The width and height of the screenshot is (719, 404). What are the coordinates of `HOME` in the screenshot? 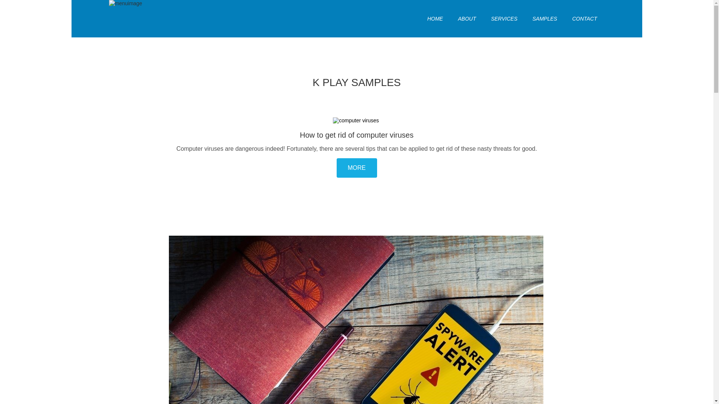 It's located at (435, 19).